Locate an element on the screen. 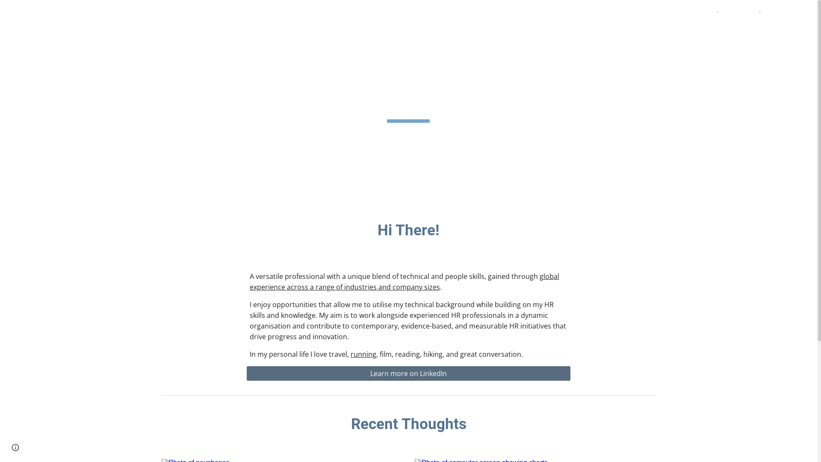 This screenshot has width=821, height=462. running is located at coordinates (363, 354).